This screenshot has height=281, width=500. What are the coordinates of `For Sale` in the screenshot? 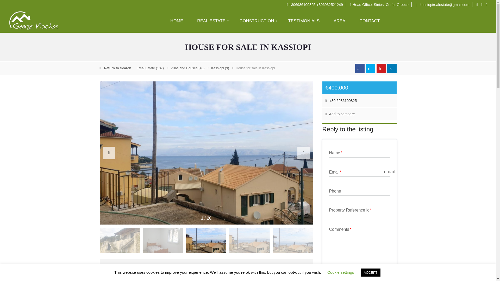 It's located at (139, 274).